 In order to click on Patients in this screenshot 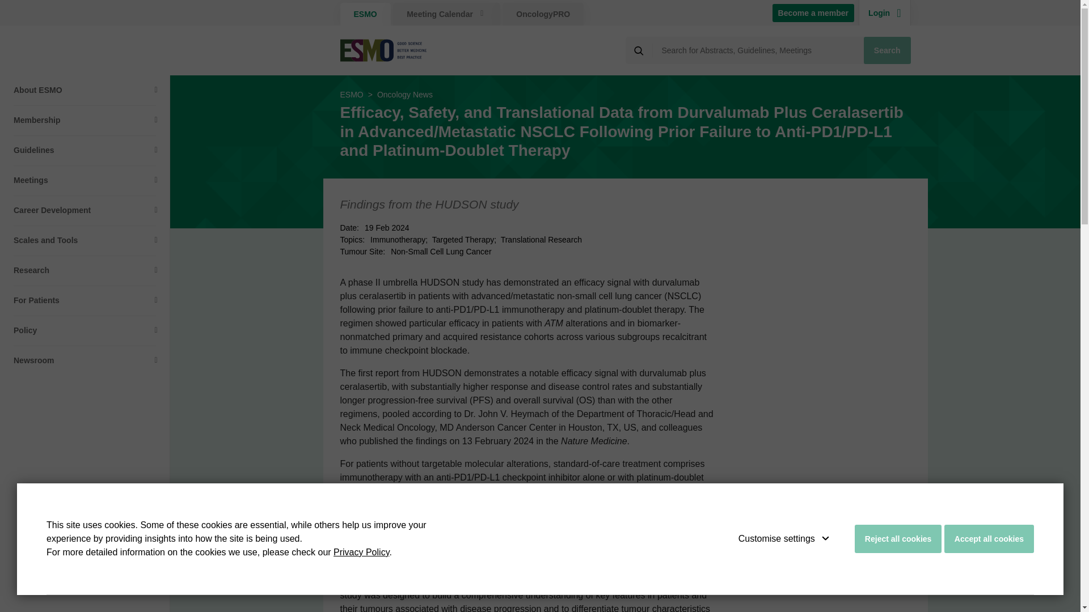, I will do `click(85, 300)`.